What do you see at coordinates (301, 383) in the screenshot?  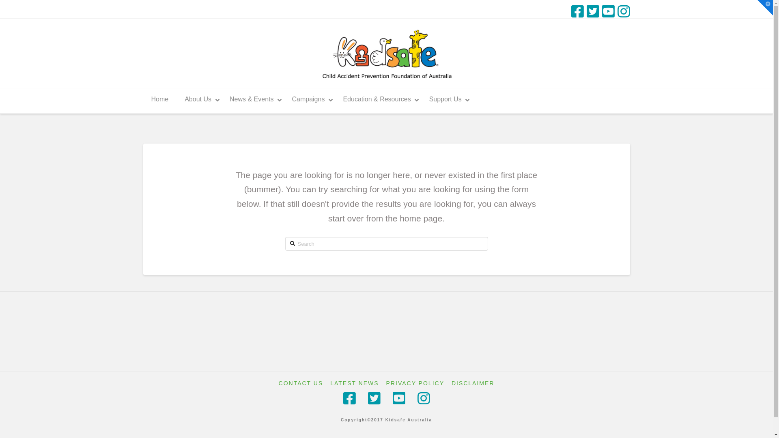 I see `CONTACT US` at bounding box center [301, 383].